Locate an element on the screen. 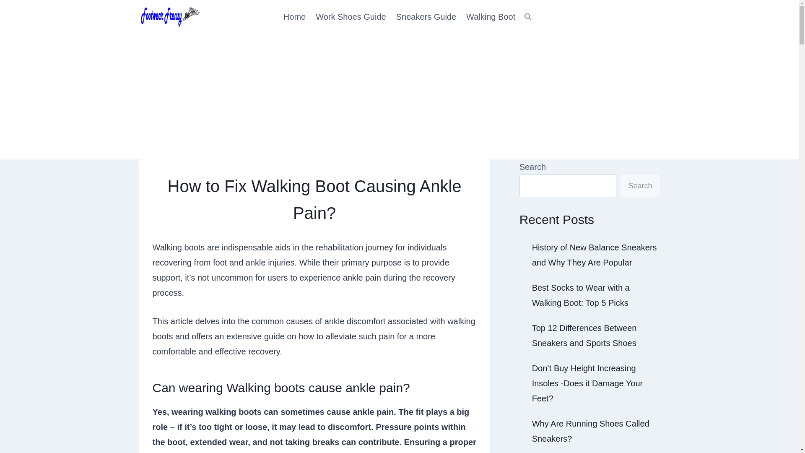 This screenshot has height=453, width=805. Sneakers Guide is located at coordinates (426, 17).